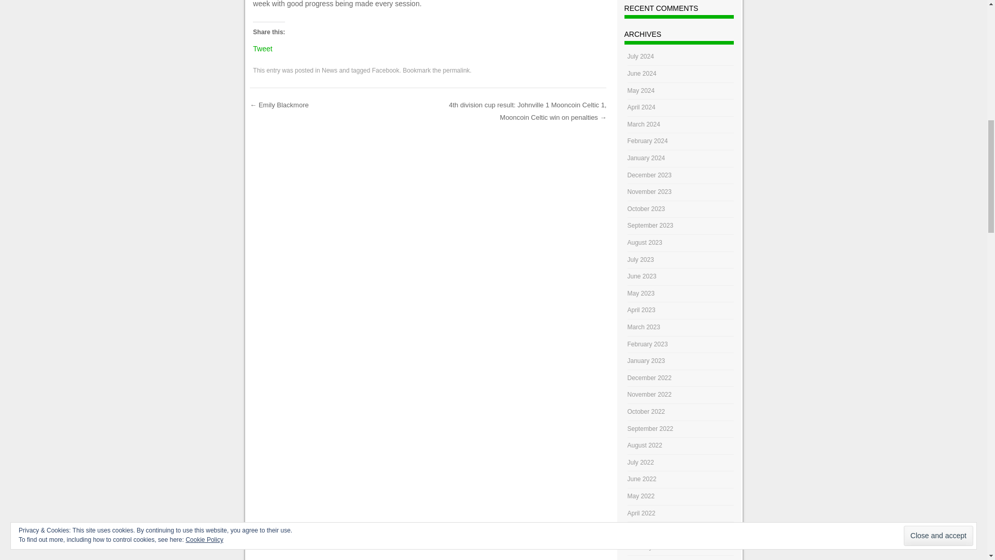 This screenshot has height=560, width=995. What do you see at coordinates (642, 107) in the screenshot?
I see `April 2024` at bounding box center [642, 107].